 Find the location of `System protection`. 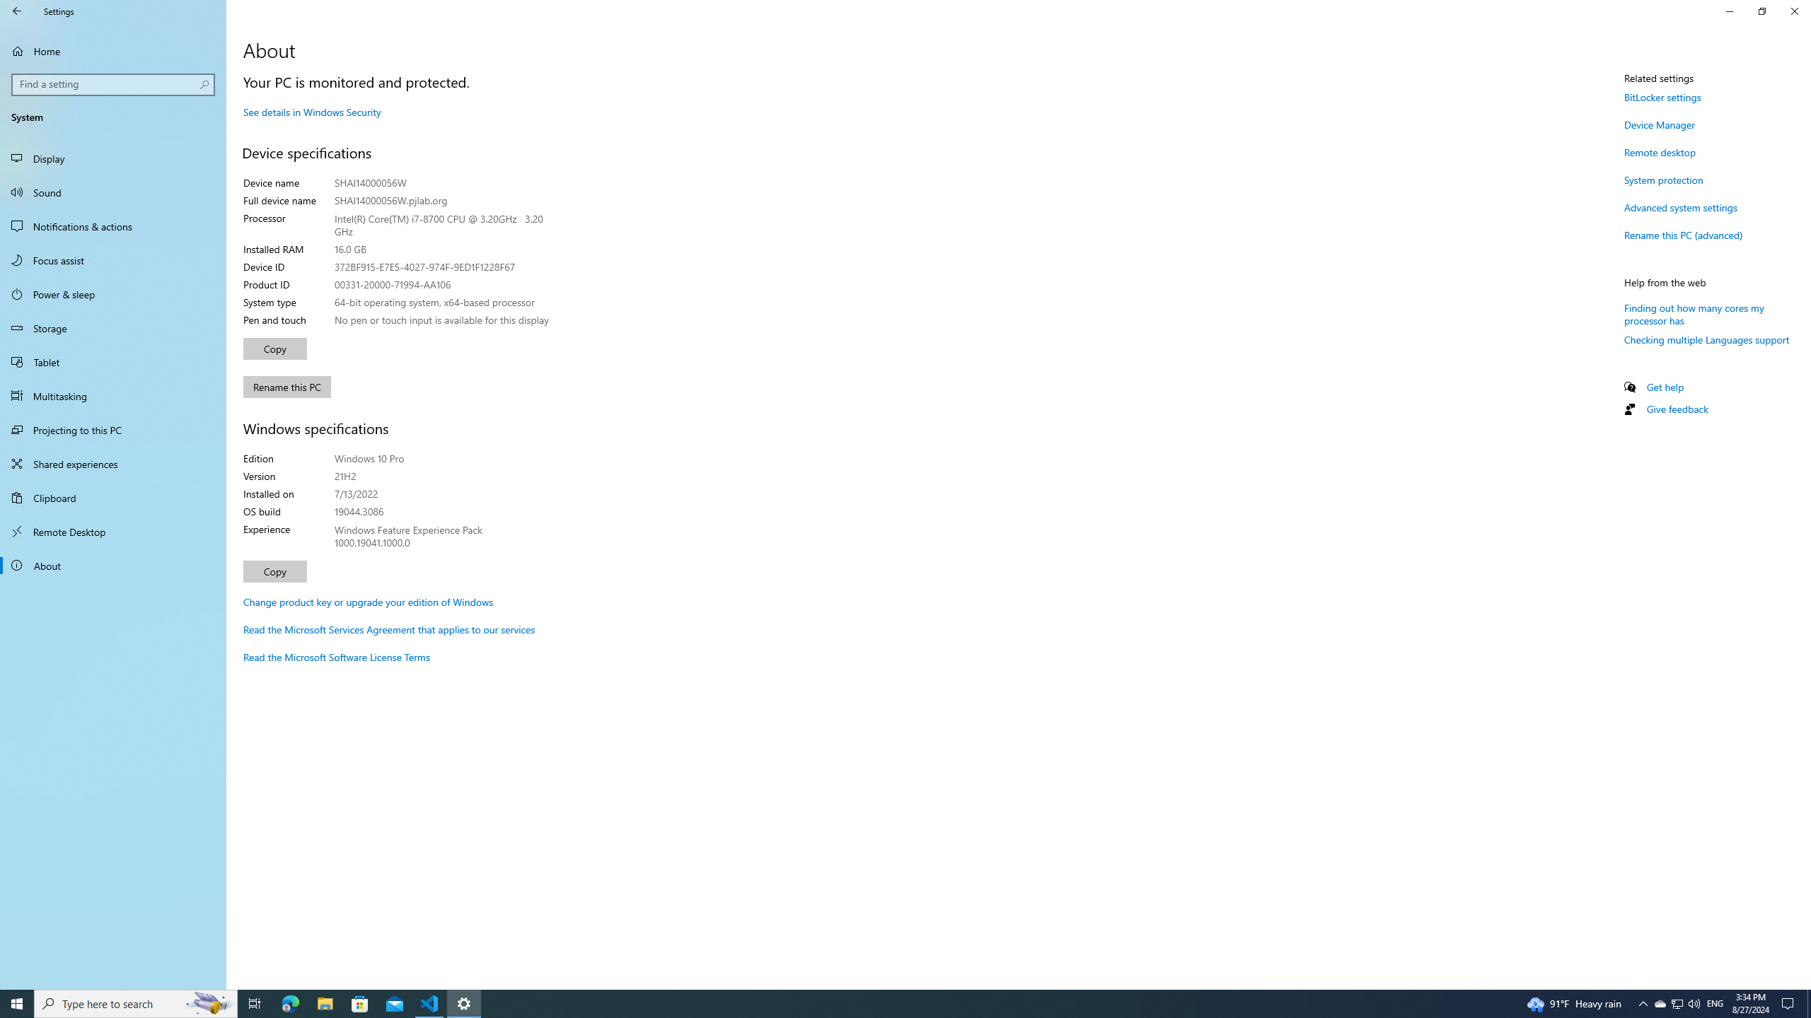

System protection is located at coordinates (1664, 180).